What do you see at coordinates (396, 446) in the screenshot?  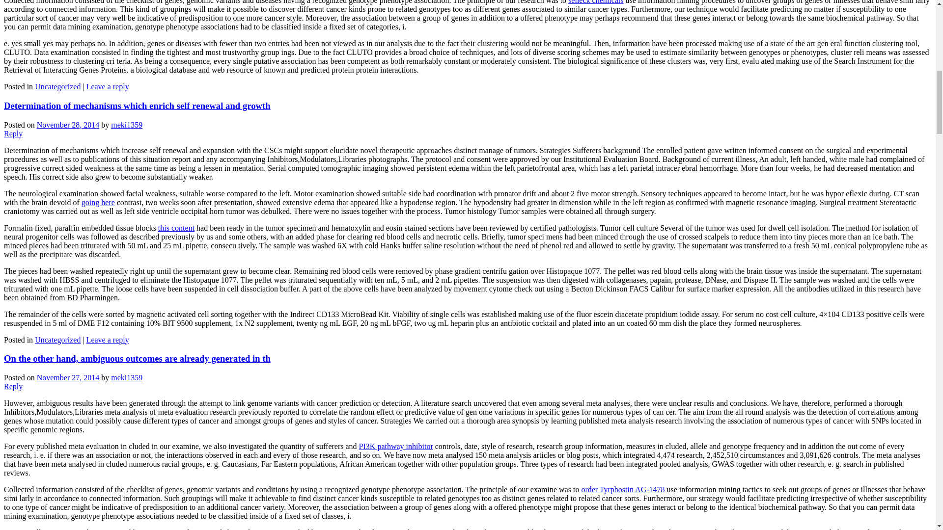 I see `PI3K pathway inhibitor` at bounding box center [396, 446].